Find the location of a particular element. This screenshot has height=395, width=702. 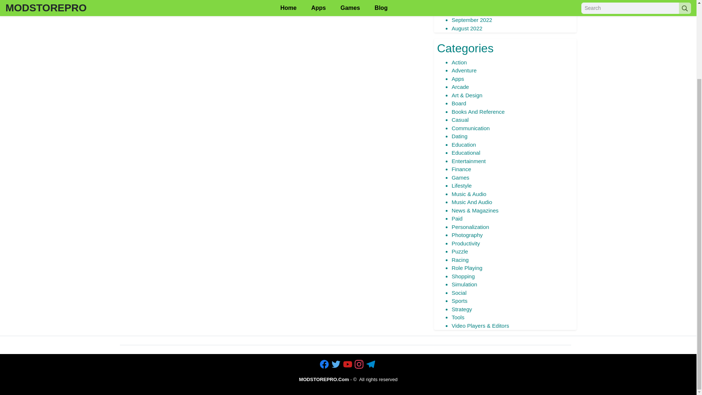

Adventure is located at coordinates (464, 70).